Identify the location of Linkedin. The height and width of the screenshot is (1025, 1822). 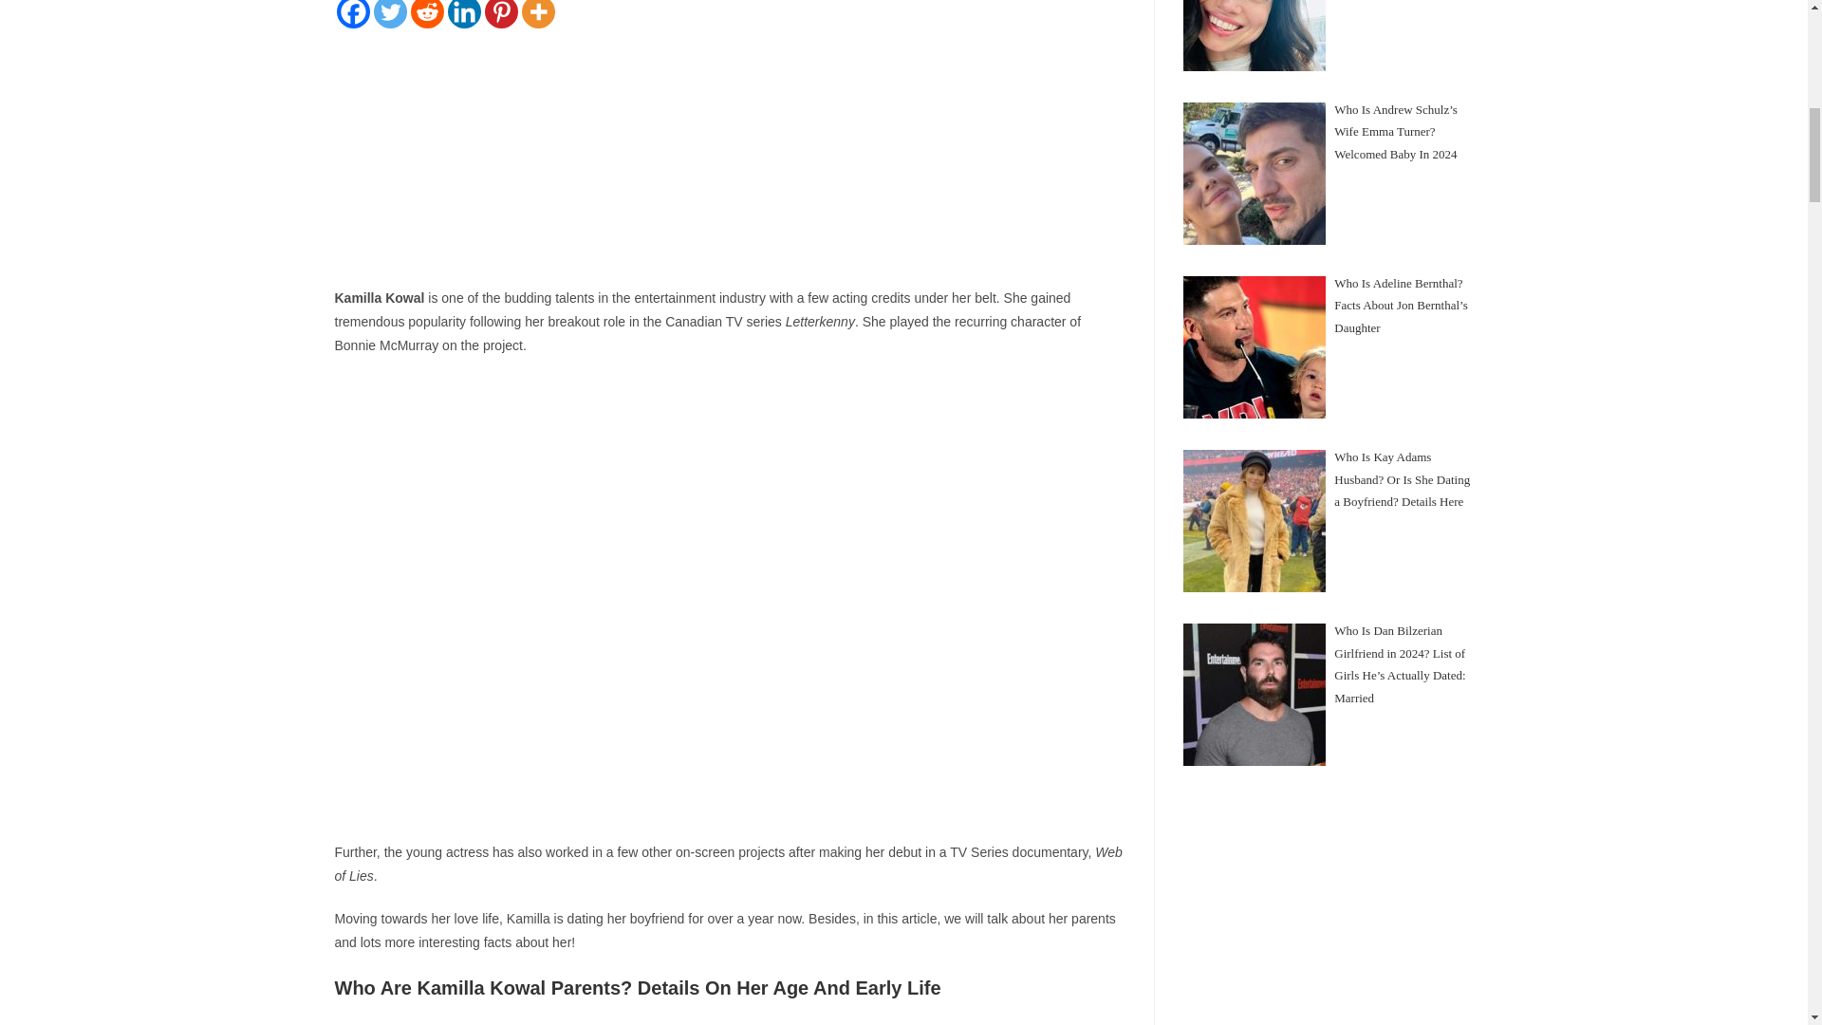
(464, 14).